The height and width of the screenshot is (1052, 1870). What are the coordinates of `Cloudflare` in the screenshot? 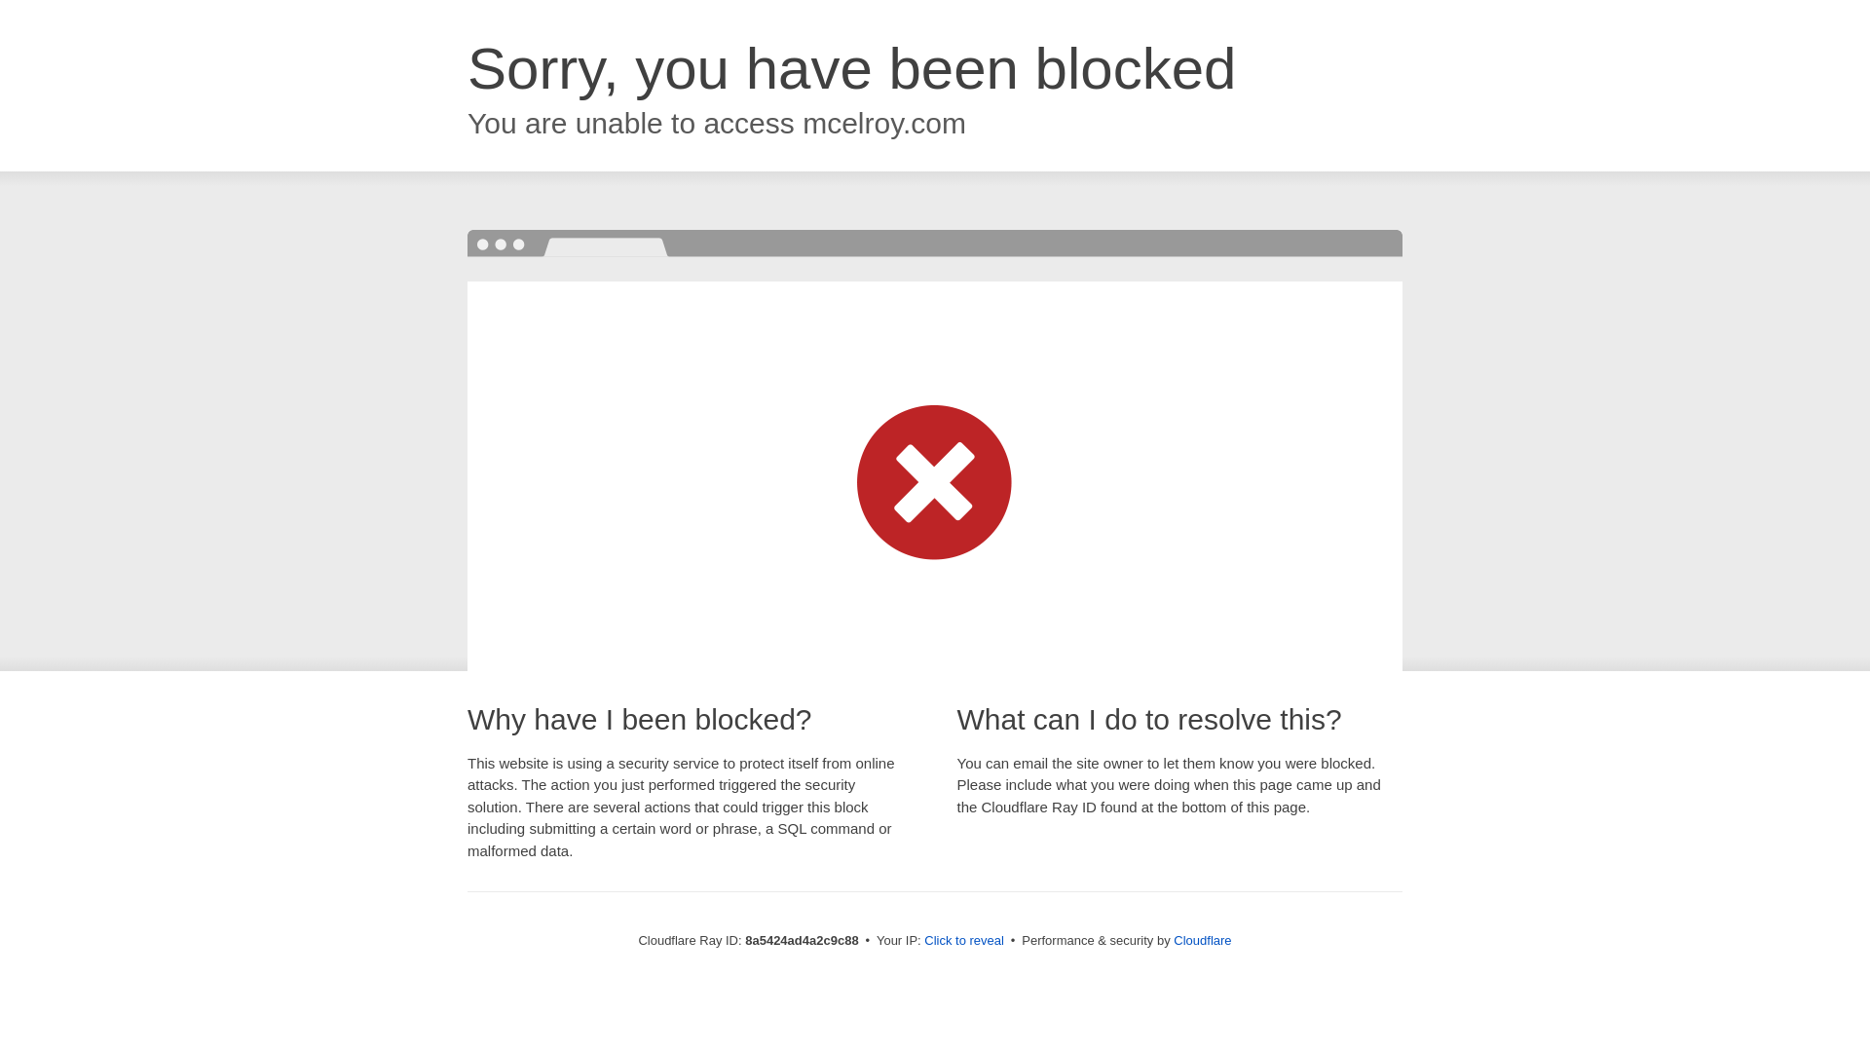 It's located at (1202, 940).